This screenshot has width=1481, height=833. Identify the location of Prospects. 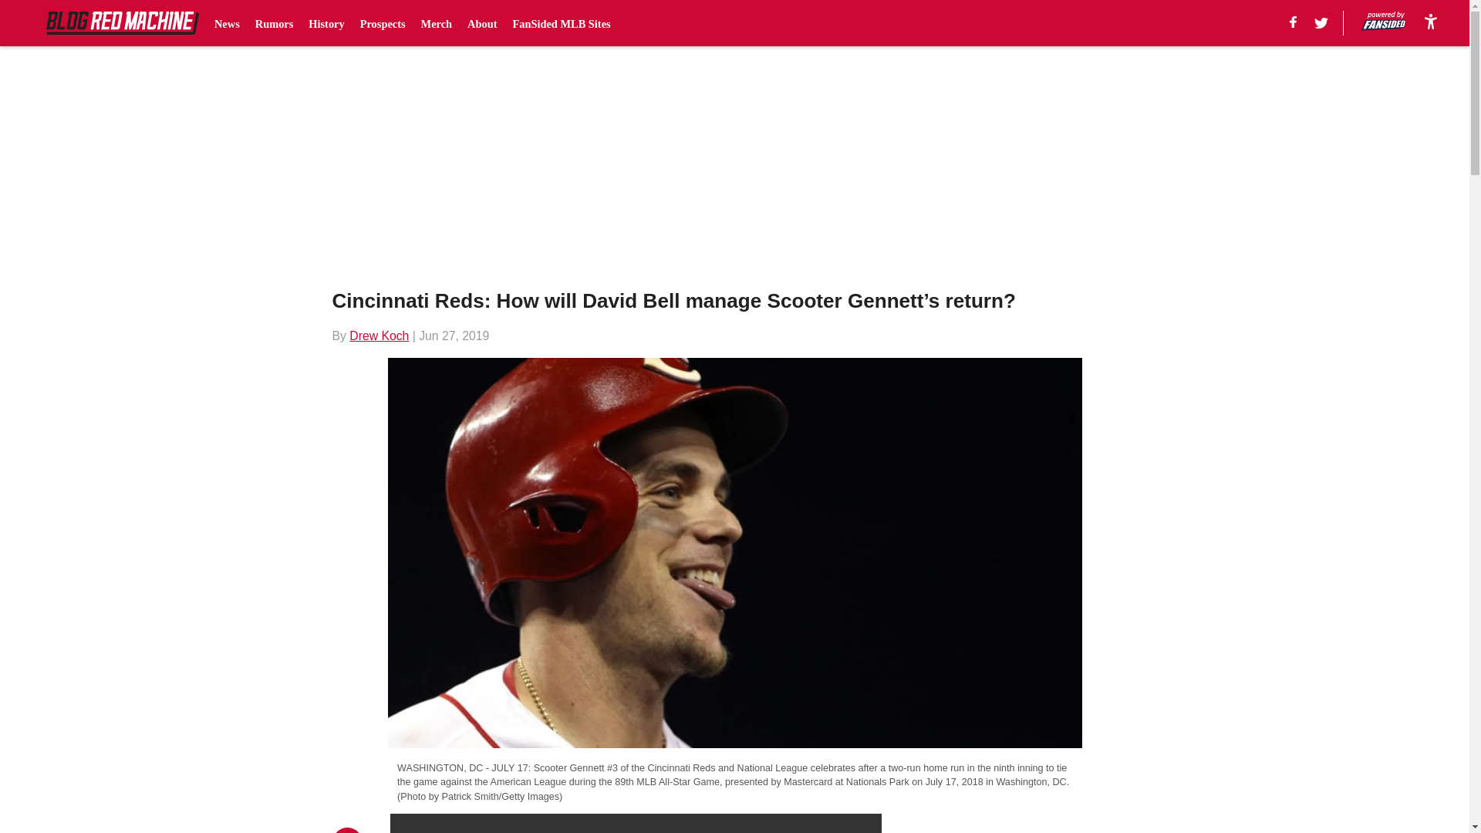
(383, 23).